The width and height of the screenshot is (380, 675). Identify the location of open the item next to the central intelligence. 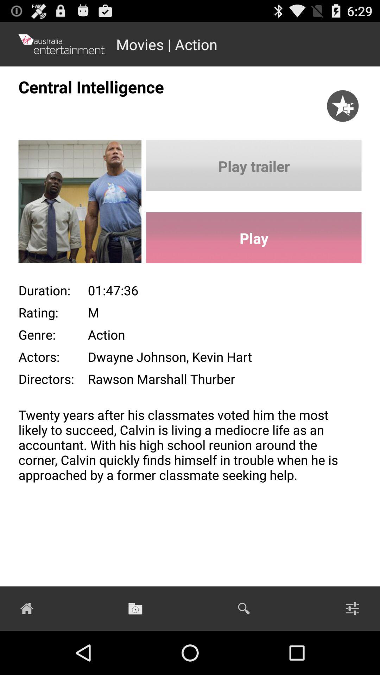
(343, 98).